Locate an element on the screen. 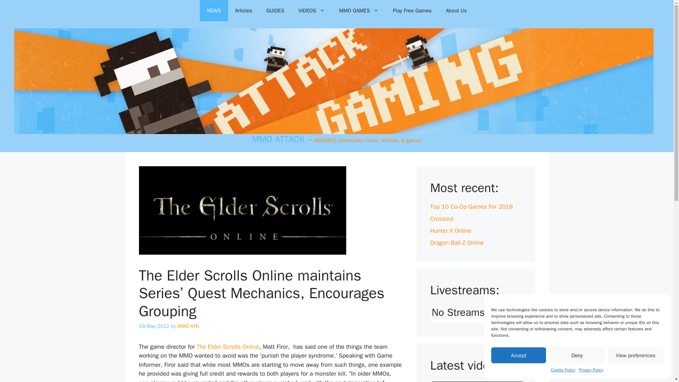 The image size is (679, 382). Accept is located at coordinates (518, 355).